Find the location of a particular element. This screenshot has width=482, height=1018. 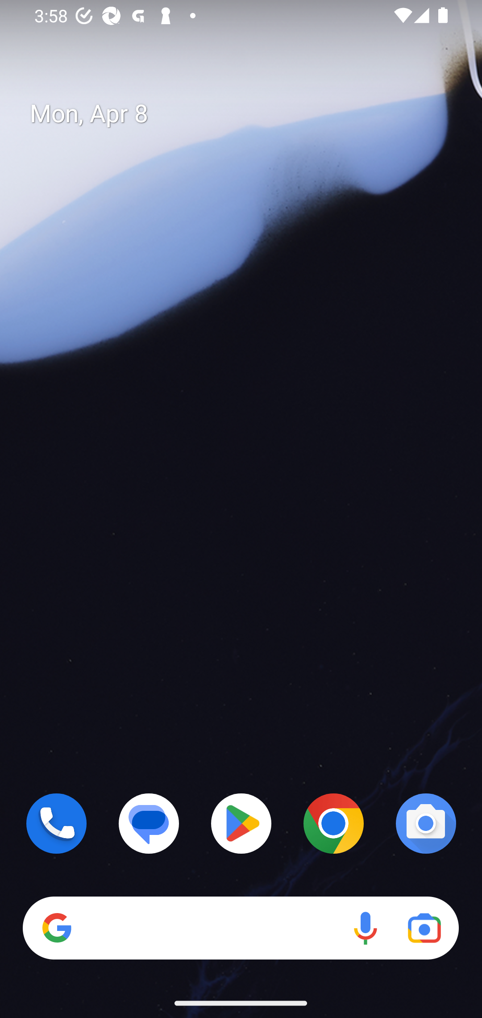

Messages is located at coordinates (149, 823).